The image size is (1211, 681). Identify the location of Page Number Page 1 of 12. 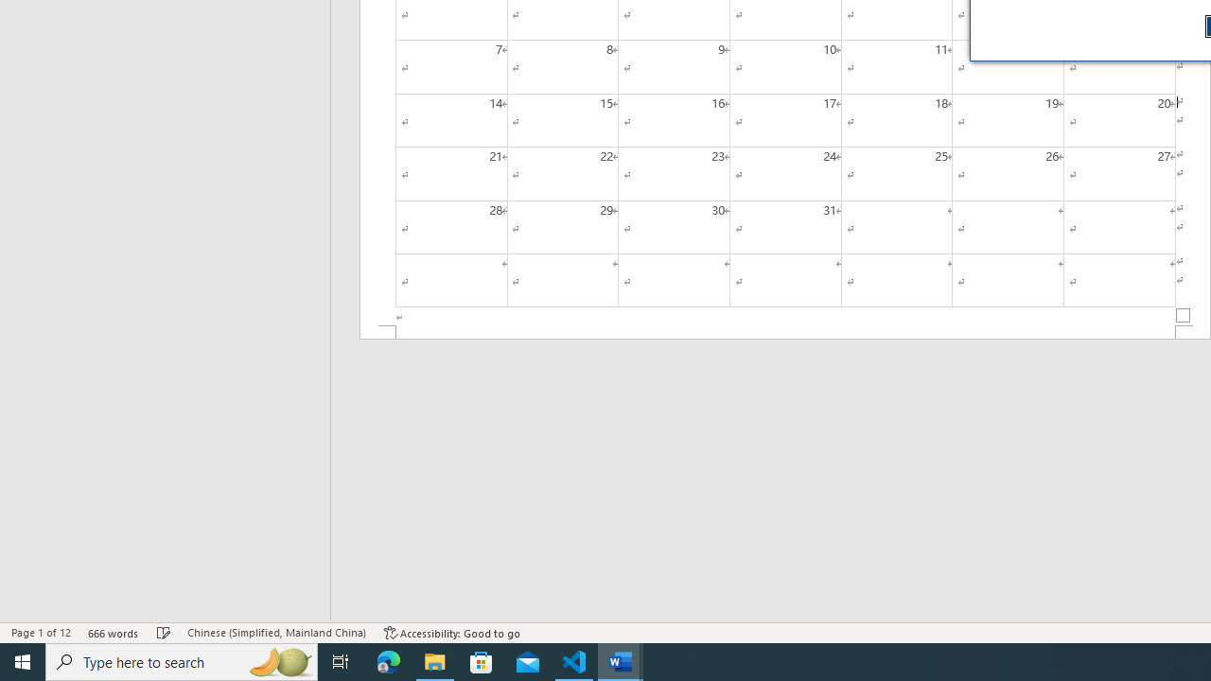
(41, 632).